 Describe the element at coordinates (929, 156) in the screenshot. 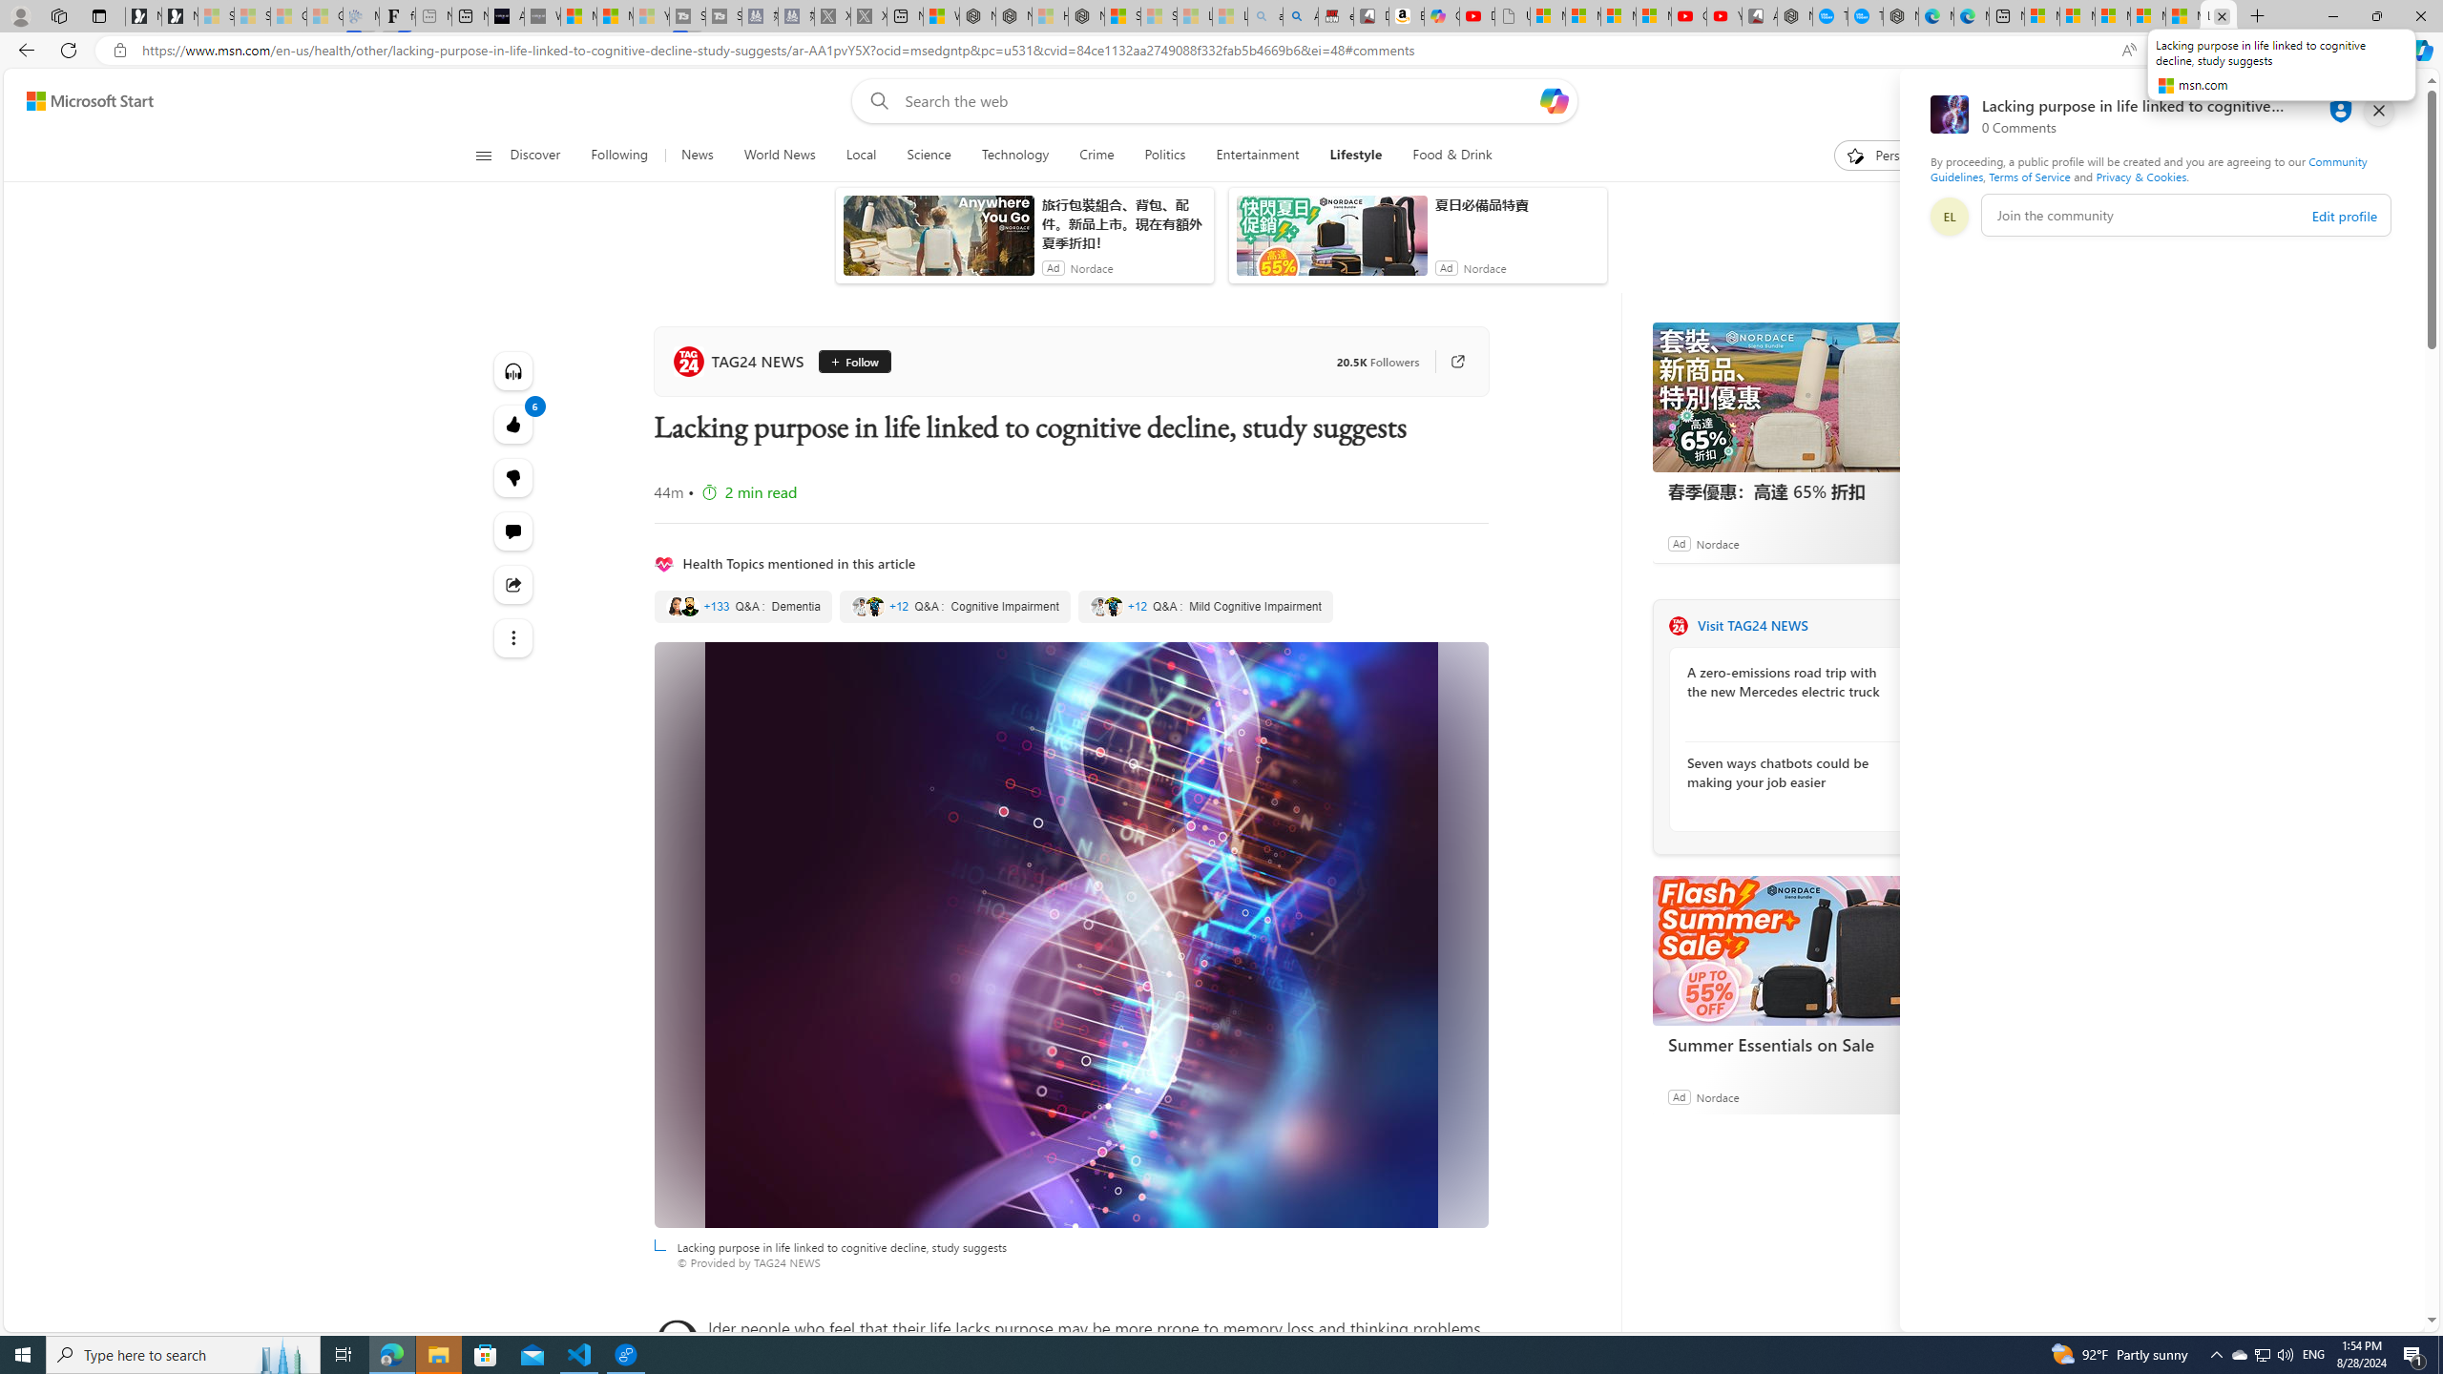

I see `Science` at that location.